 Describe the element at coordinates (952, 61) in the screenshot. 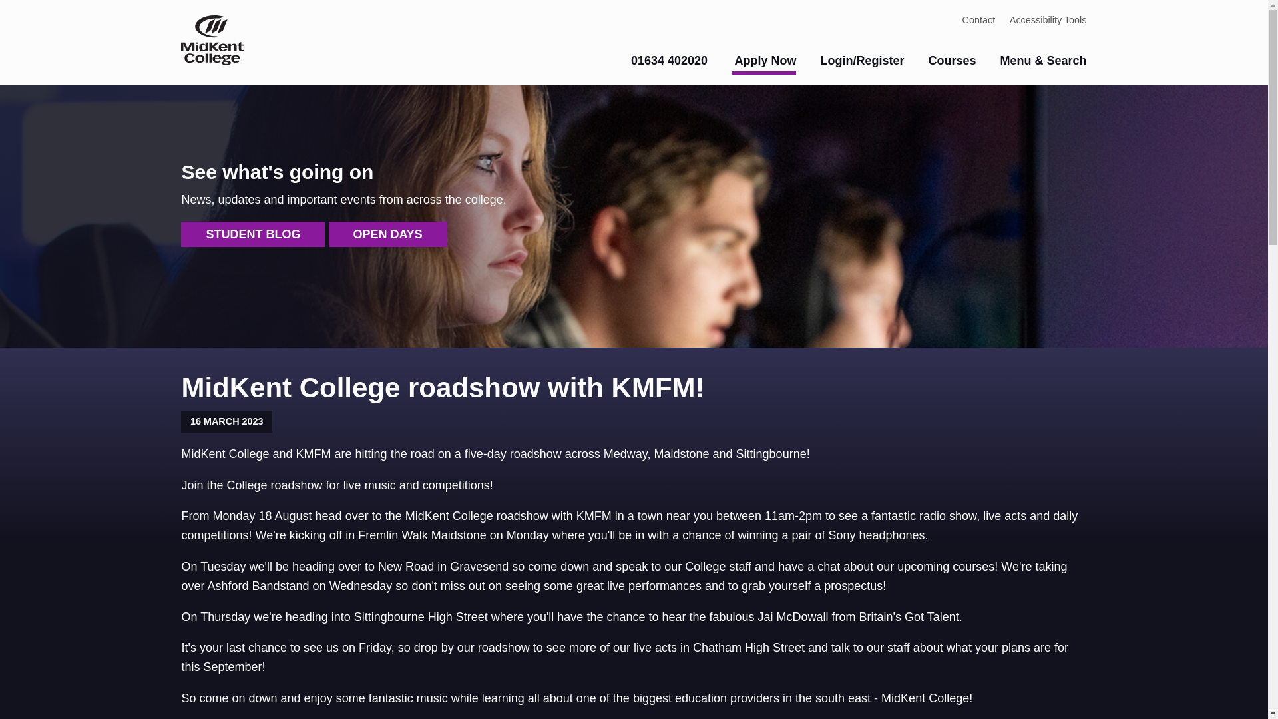

I see `Courses` at that location.